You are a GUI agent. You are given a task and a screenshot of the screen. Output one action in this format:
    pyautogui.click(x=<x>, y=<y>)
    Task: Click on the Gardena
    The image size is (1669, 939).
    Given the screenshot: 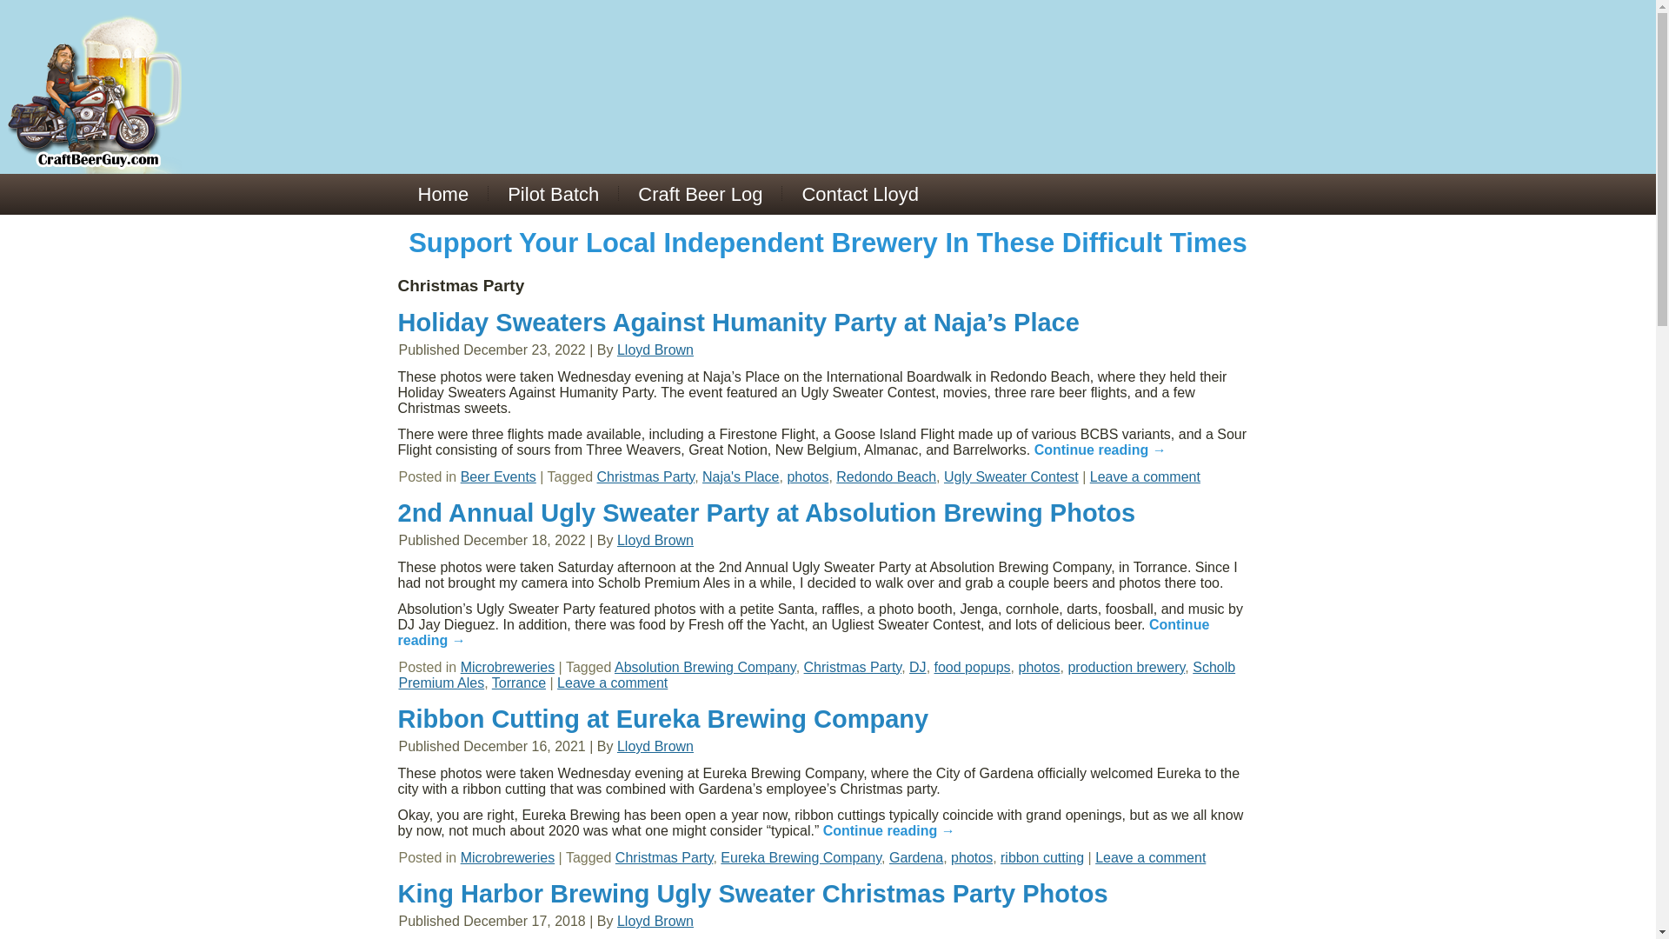 What is the action you would take?
    pyautogui.click(x=916, y=857)
    